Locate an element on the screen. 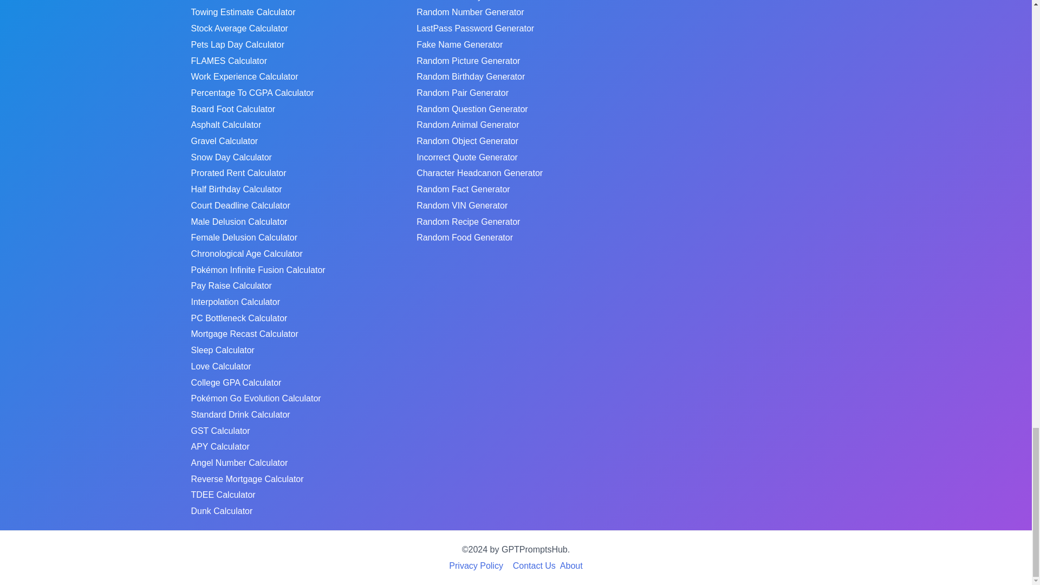  Stock Average Calculator is located at coordinates (239, 28).